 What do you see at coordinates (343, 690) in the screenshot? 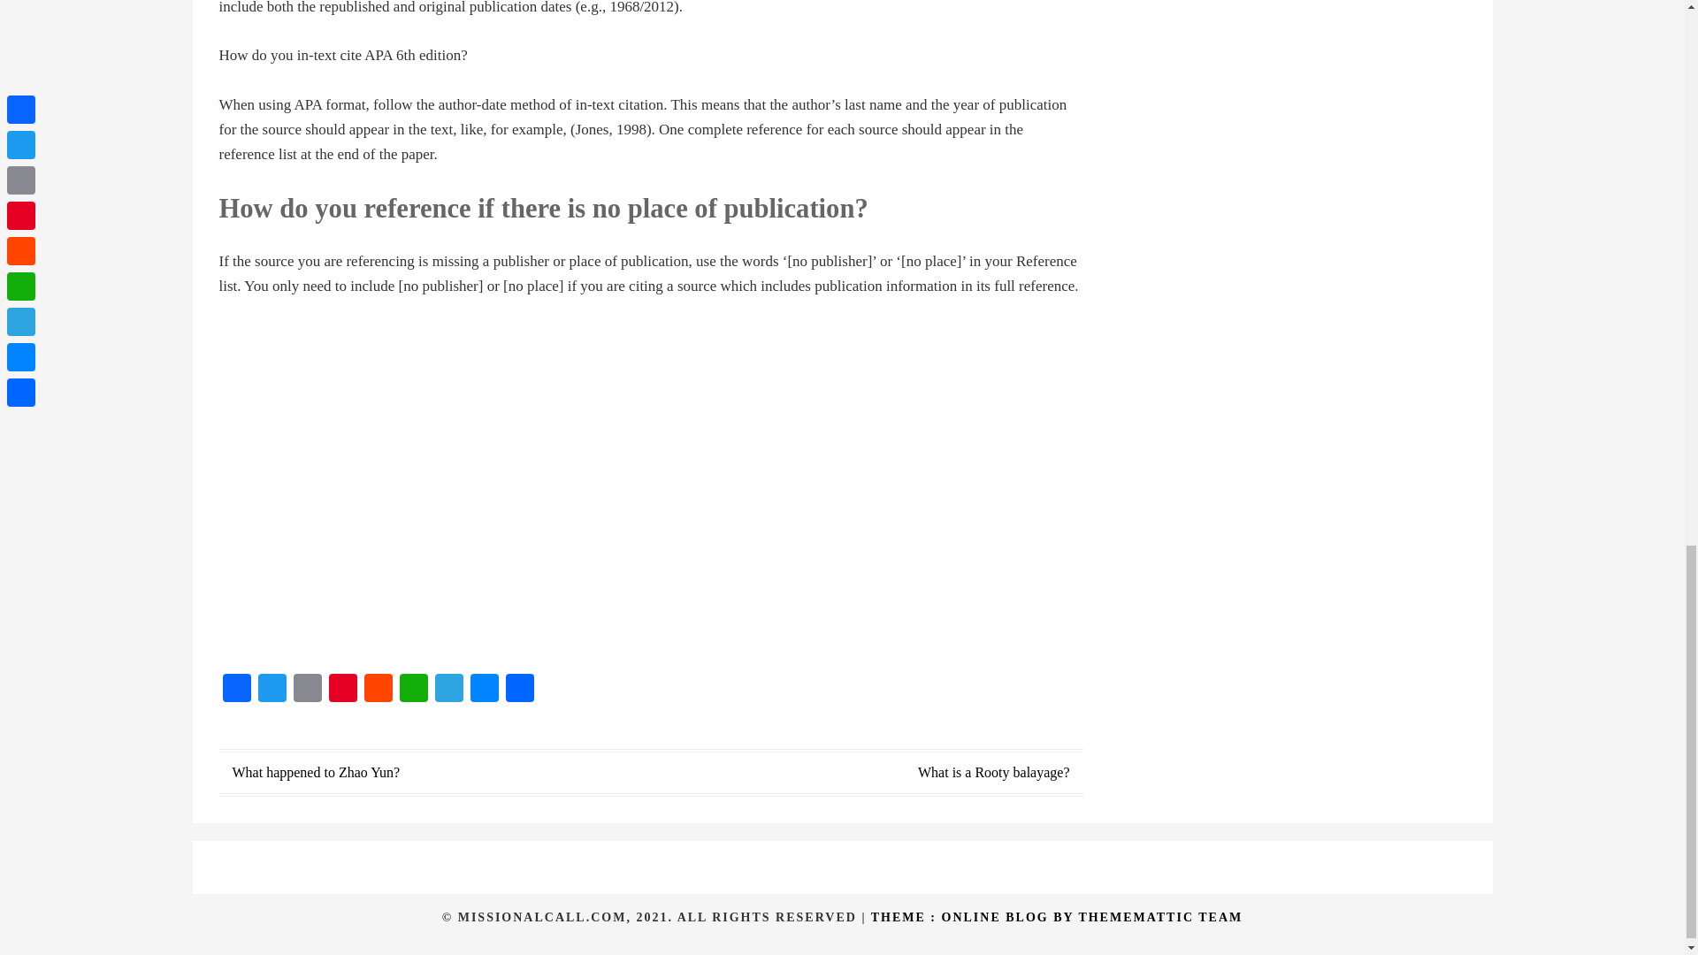
I see `Pinterest` at bounding box center [343, 690].